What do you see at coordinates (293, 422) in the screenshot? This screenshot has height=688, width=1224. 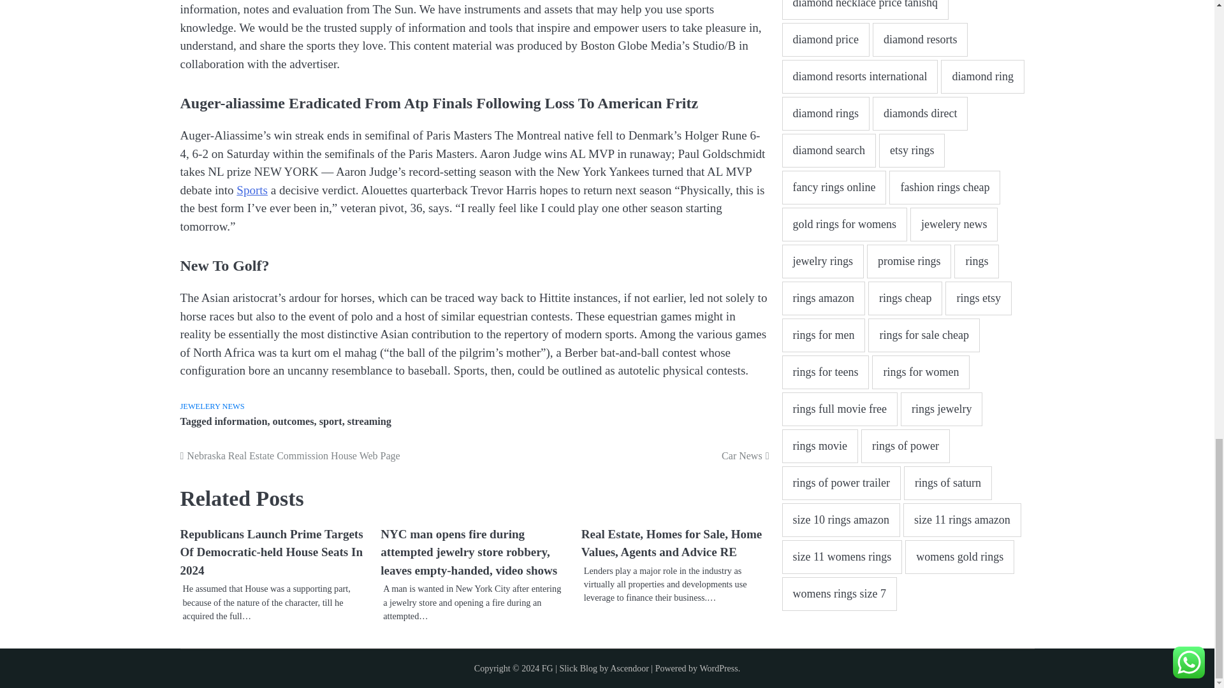 I see `outcomes` at bounding box center [293, 422].